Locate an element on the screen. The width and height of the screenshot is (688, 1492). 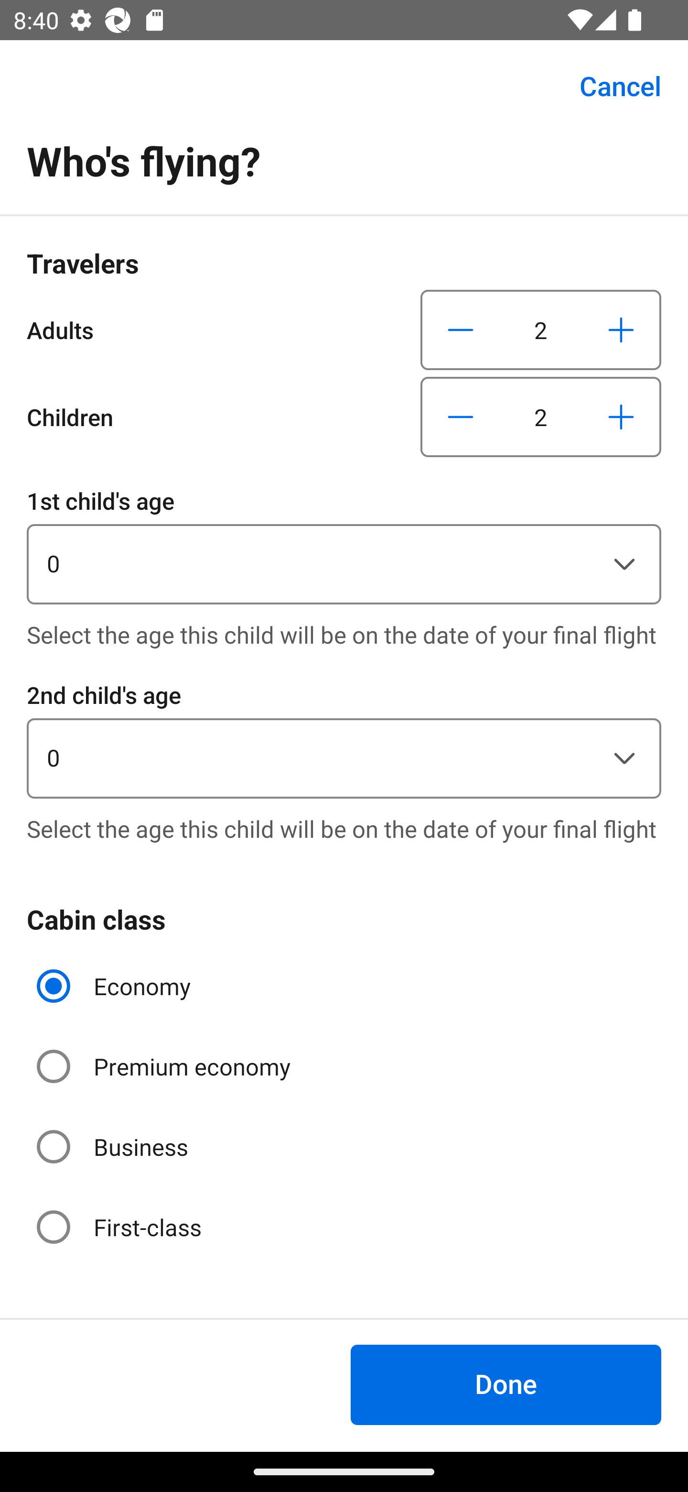
Decrease is located at coordinates (461, 329).